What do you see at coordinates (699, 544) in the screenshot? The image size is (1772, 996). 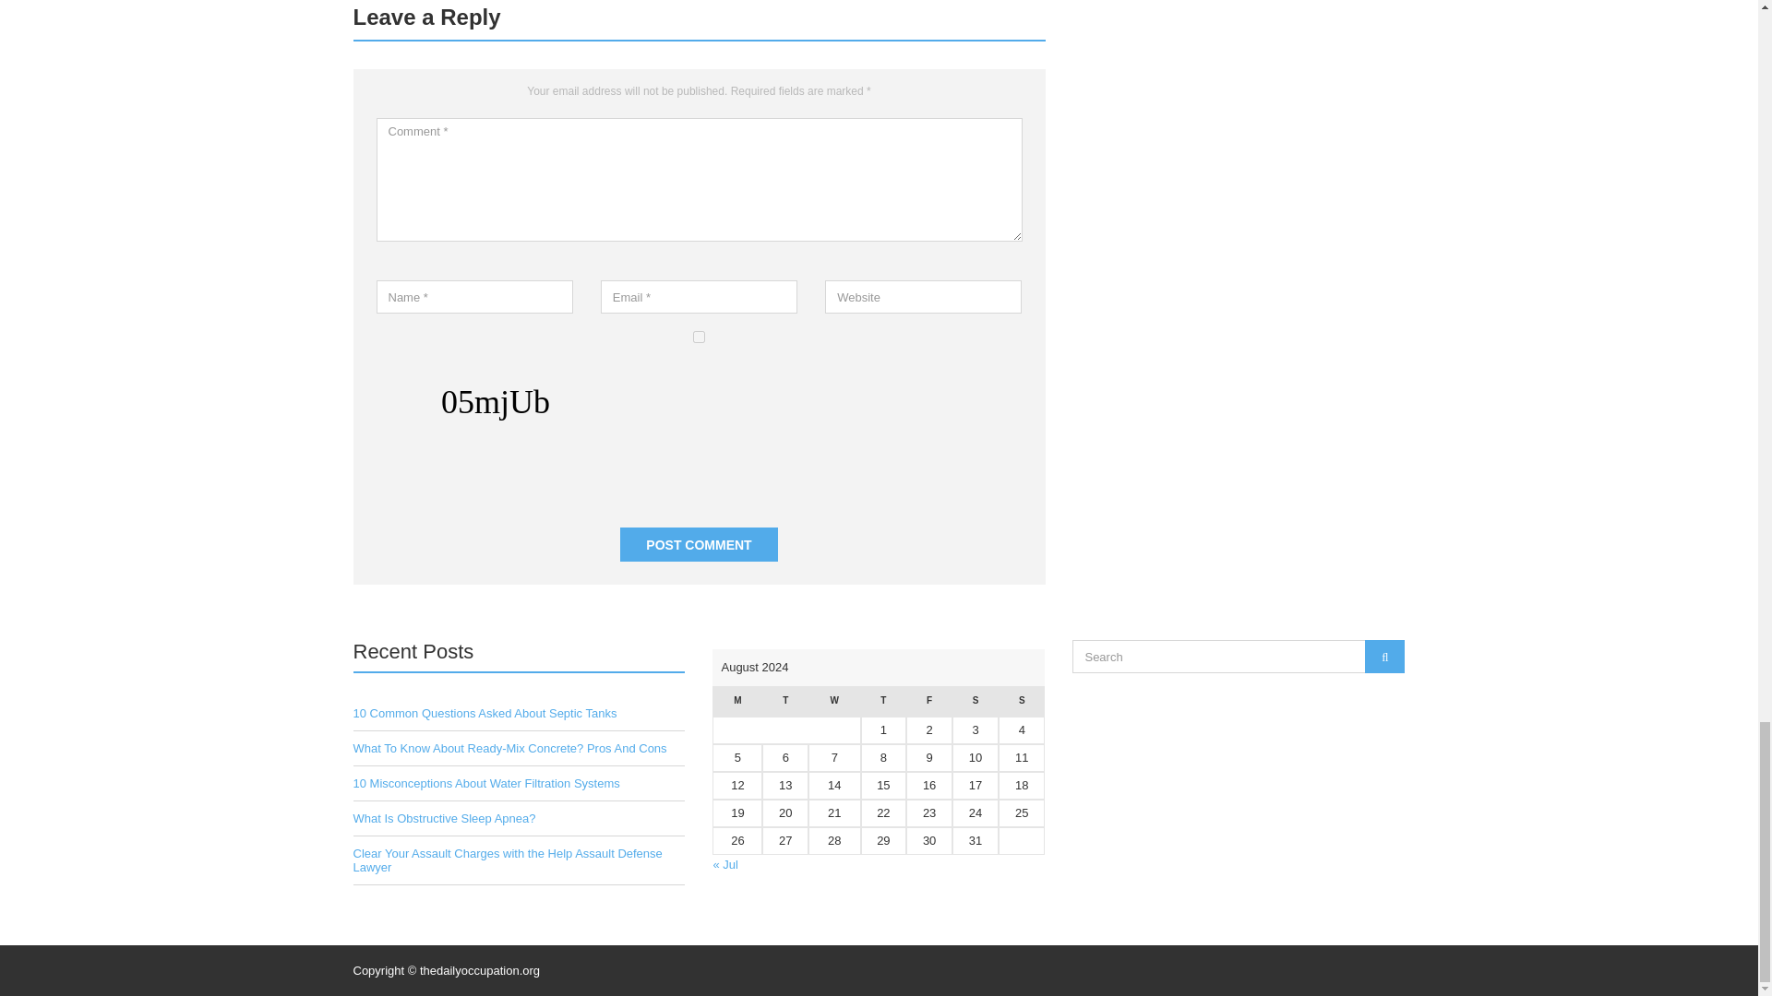 I see `Post Comment` at bounding box center [699, 544].